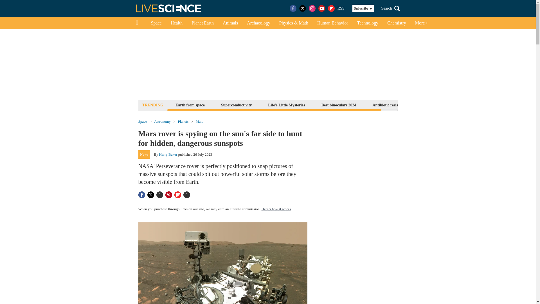  Describe the element at coordinates (230, 23) in the screenshot. I see `Animals` at that location.